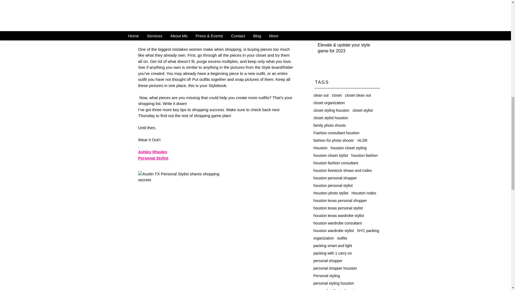  What do you see at coordinates (153, 158) in the screenshot?
I see `Personal Stylist` at bounding box center [153, 158].